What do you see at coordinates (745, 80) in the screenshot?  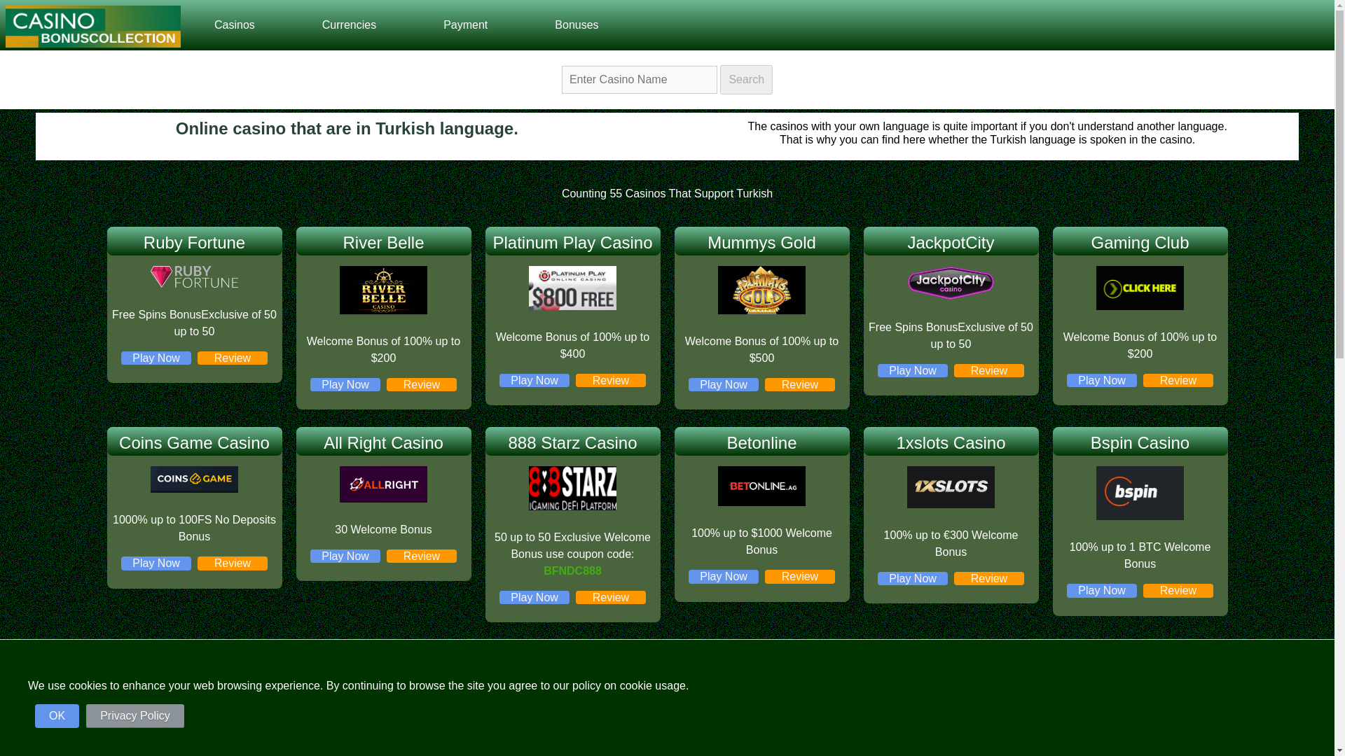 I see `Search` at bounding box center [745, 80].